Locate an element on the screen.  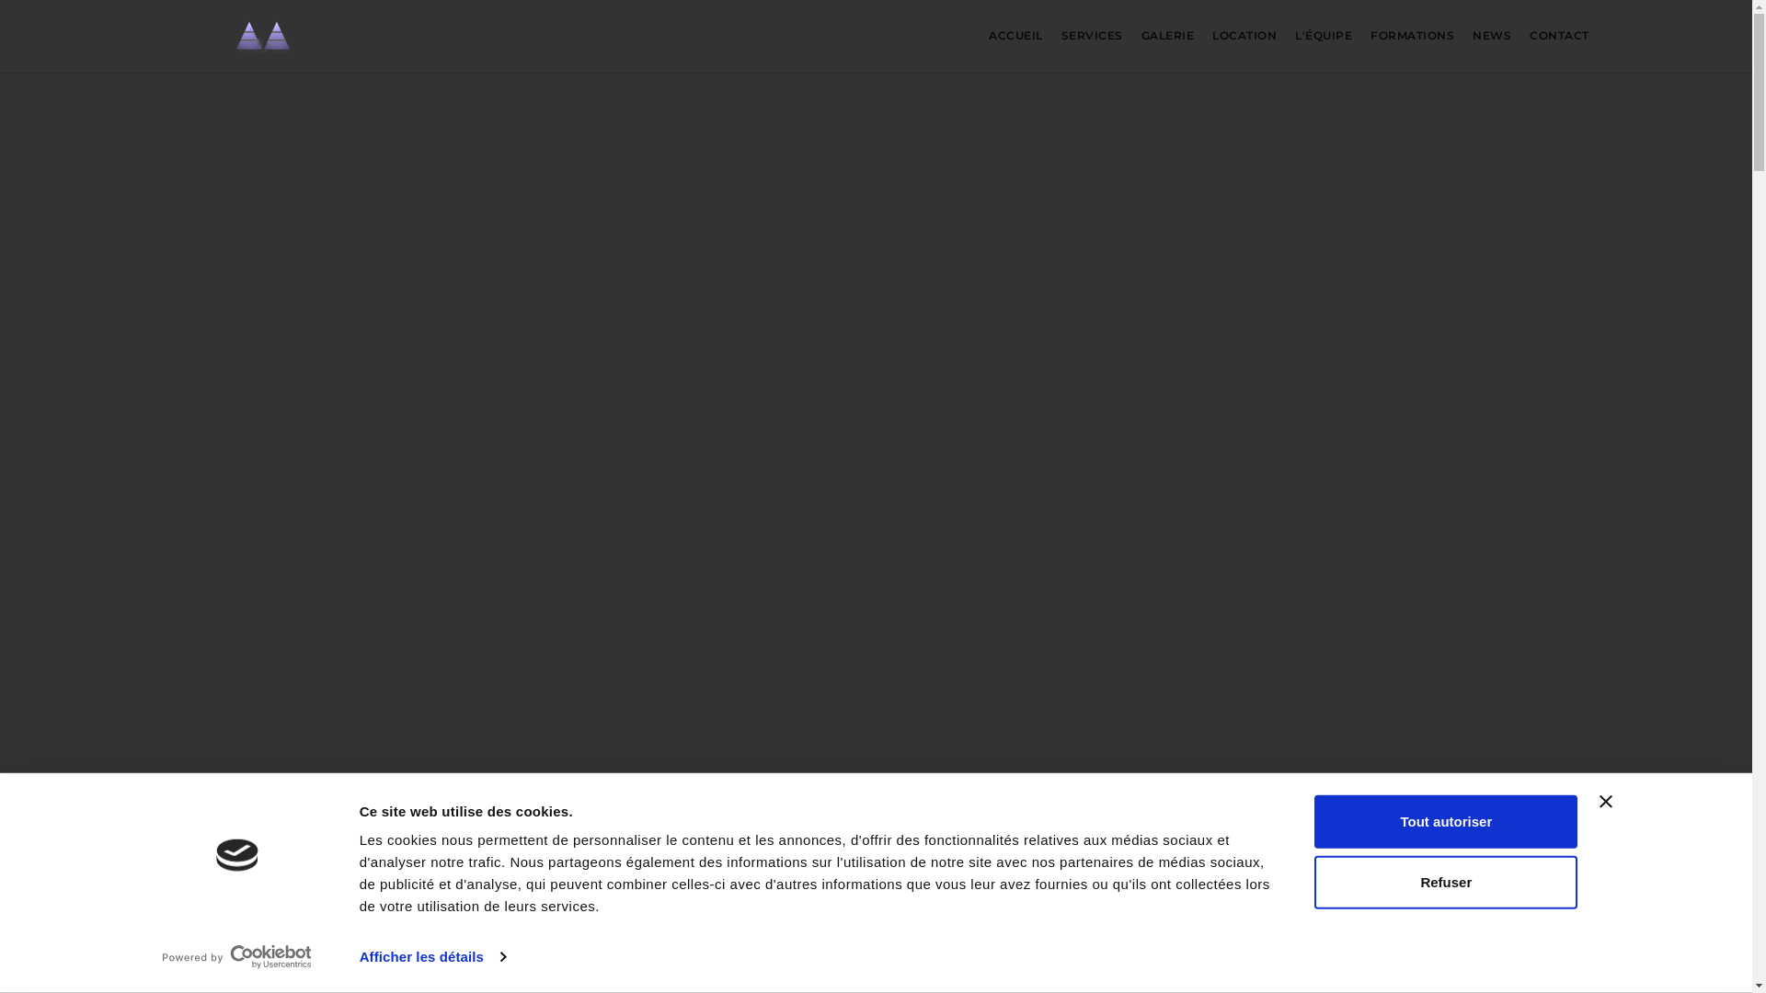
FORMATIONS is located at coordinates (1413, 35).